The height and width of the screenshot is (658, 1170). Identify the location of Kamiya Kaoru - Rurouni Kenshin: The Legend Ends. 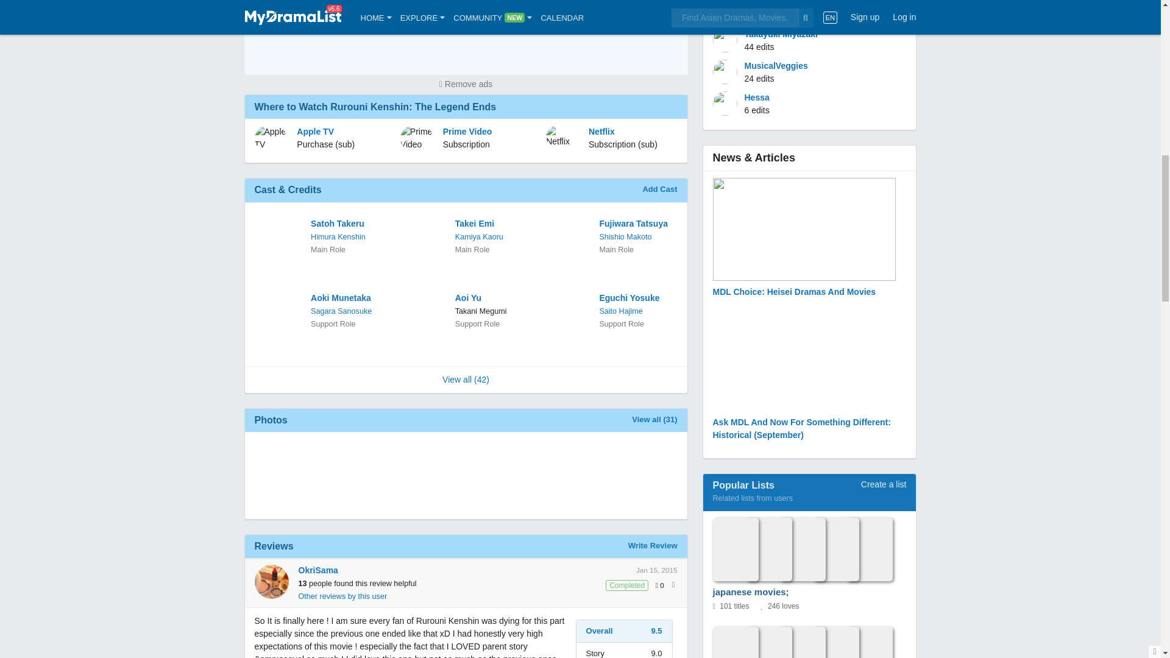
(479, 237).